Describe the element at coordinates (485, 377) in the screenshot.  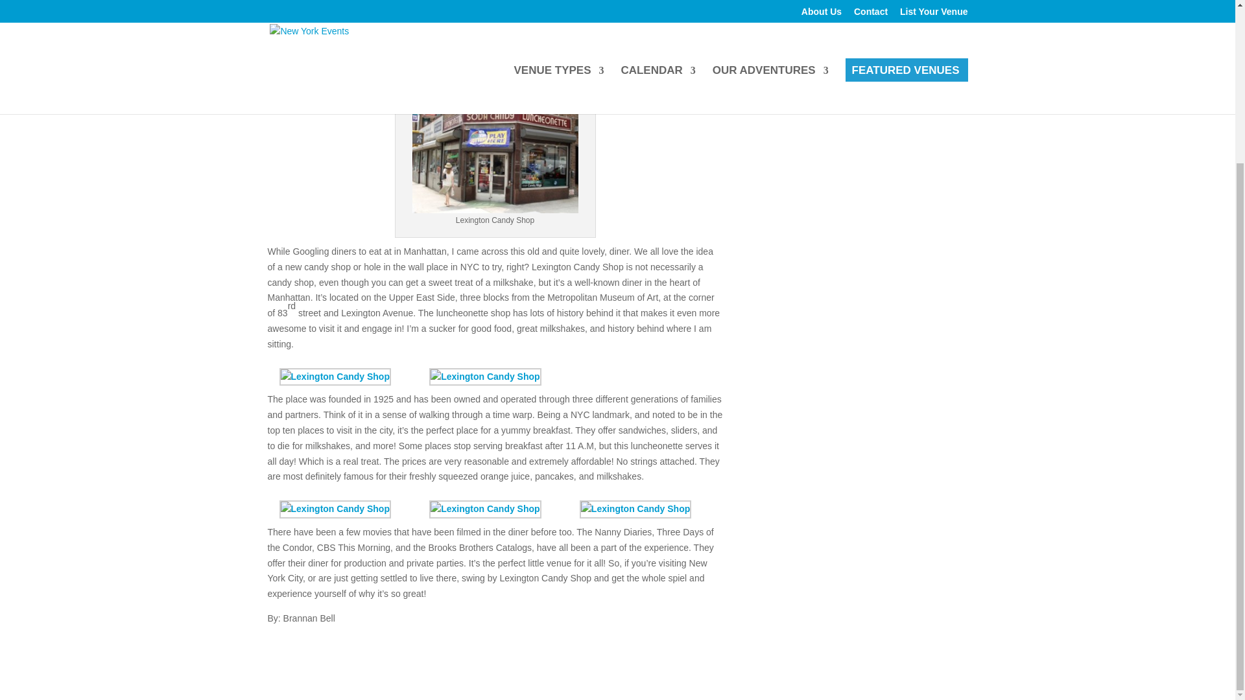
I see `Lexington Candy Shop ` at that location.